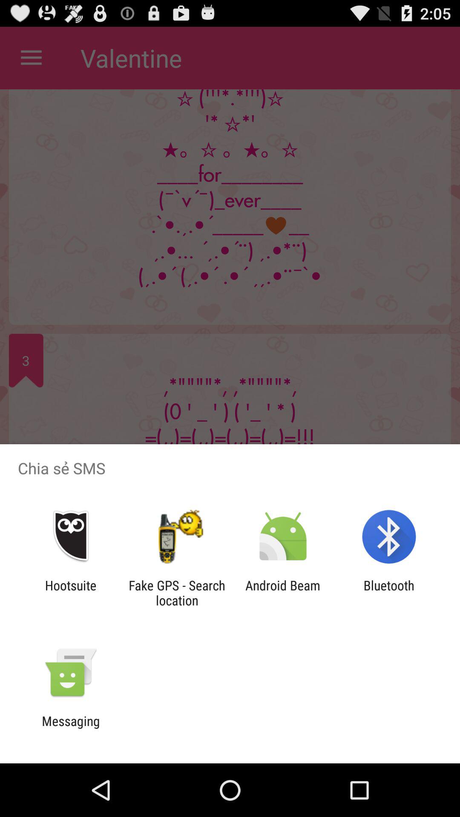  Describe the element at coordinates (283, 593) in the screenshot. I see `launch the app to the left of bluetooth item` at that location.